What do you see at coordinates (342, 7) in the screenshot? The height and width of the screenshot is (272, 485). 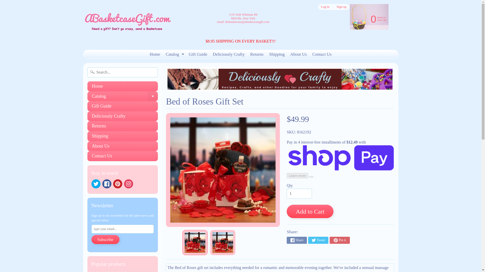 I see `1` at bounding box center [342, 7].